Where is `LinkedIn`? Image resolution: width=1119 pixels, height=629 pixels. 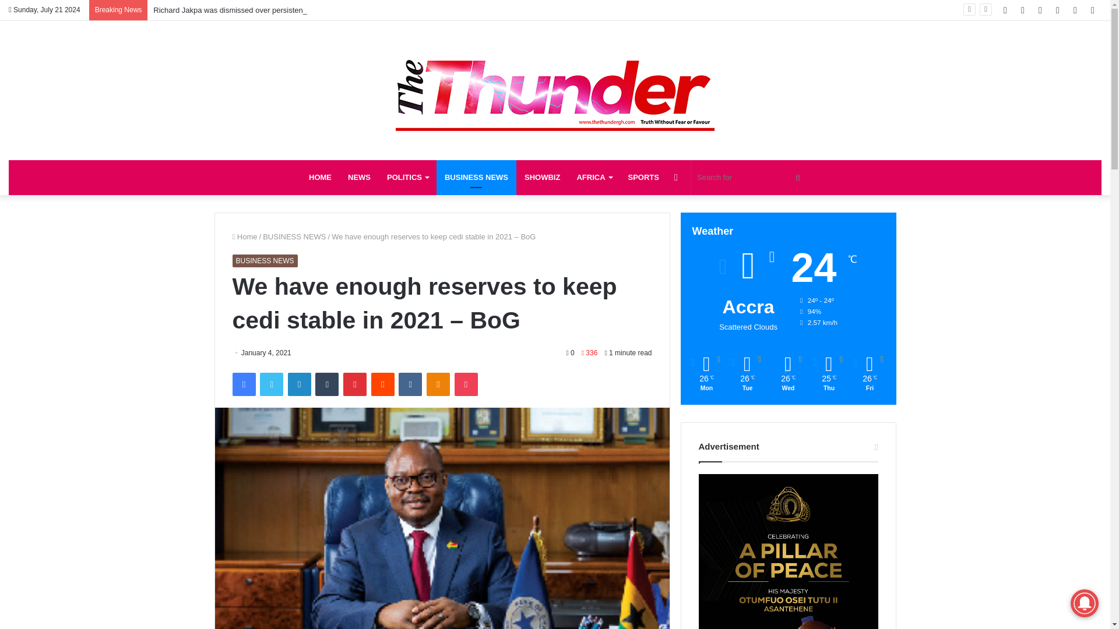
LinkedIn is located at coordinates (299, 384).